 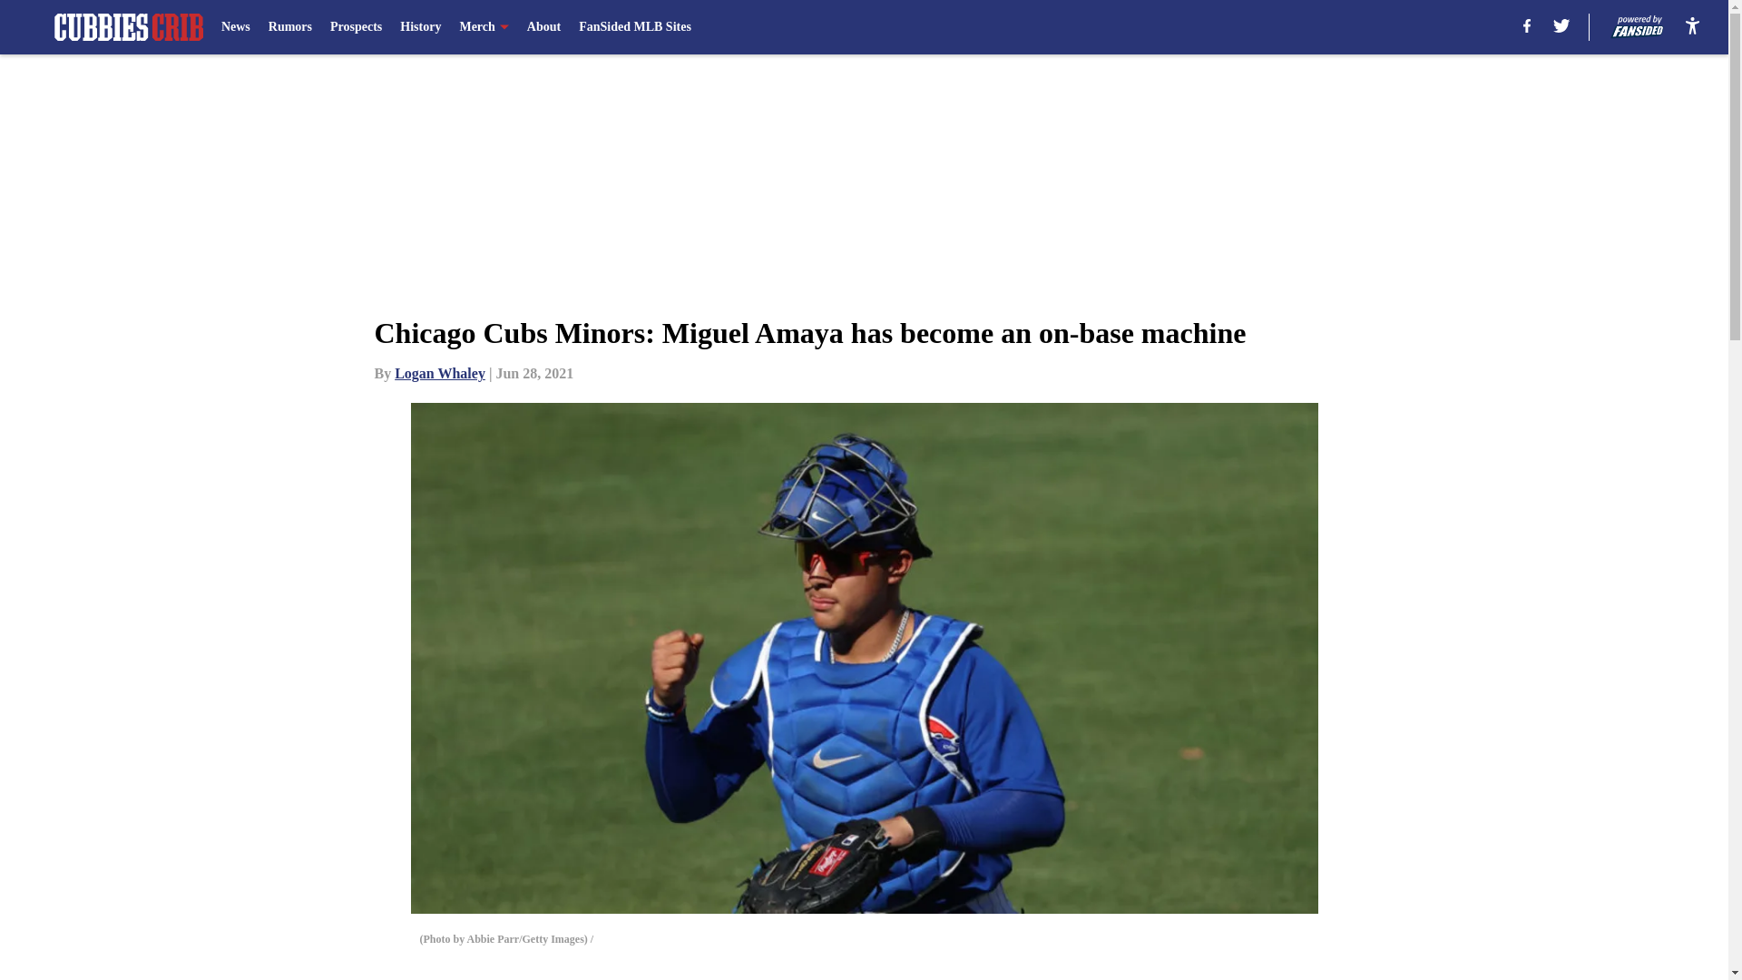 What do you see at coordinates (440, 373) in the screenshot?
I see `Logan Whaley` at bounding box center [440, 373].